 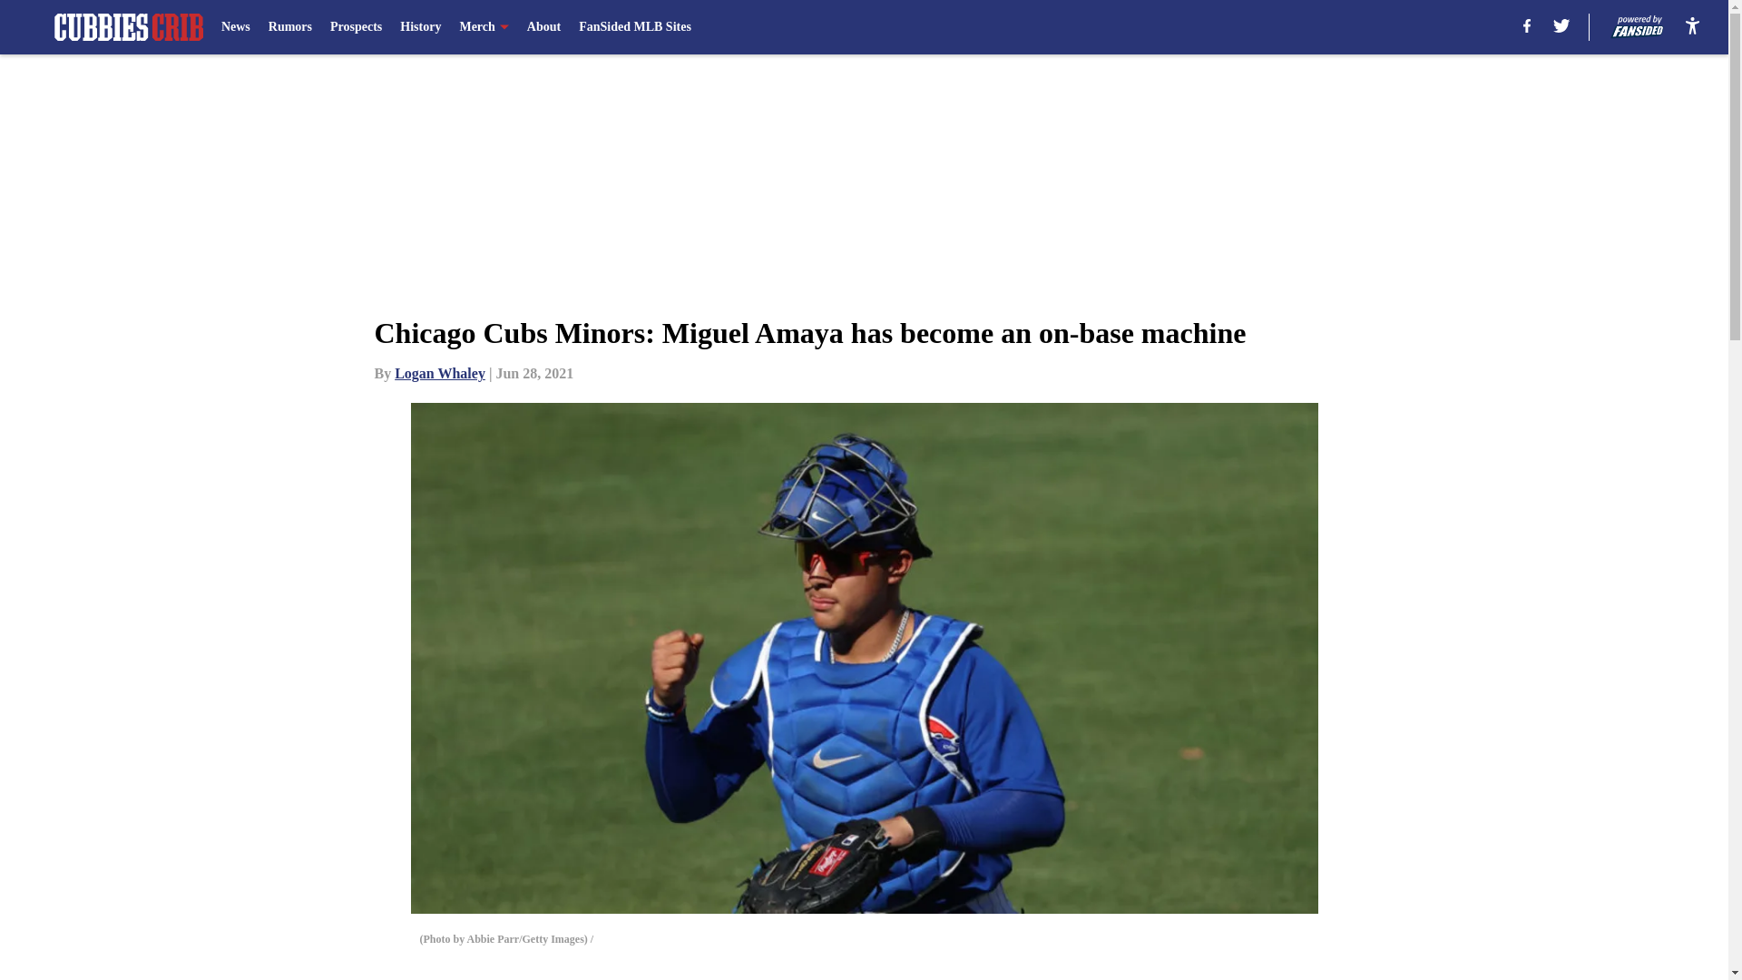 What do you see at coordinates (440, 373) in the screenshot?
I see `Logan Whaley` at bounding box center [440, 373].